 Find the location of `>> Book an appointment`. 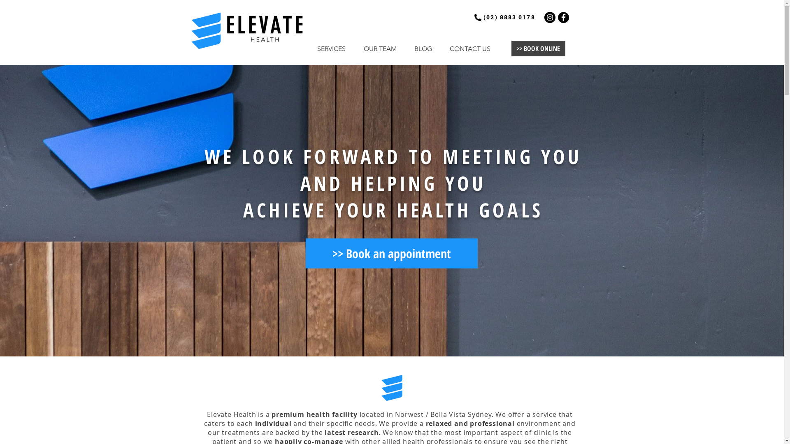

>> Book an appointment is located at coordinates (391, 253).